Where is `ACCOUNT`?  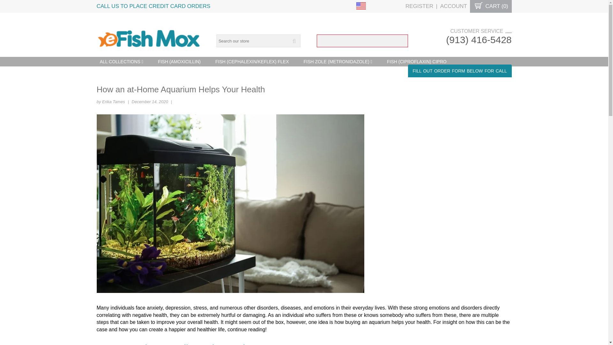 ACCOUNT is located at coordinates (453, 6).